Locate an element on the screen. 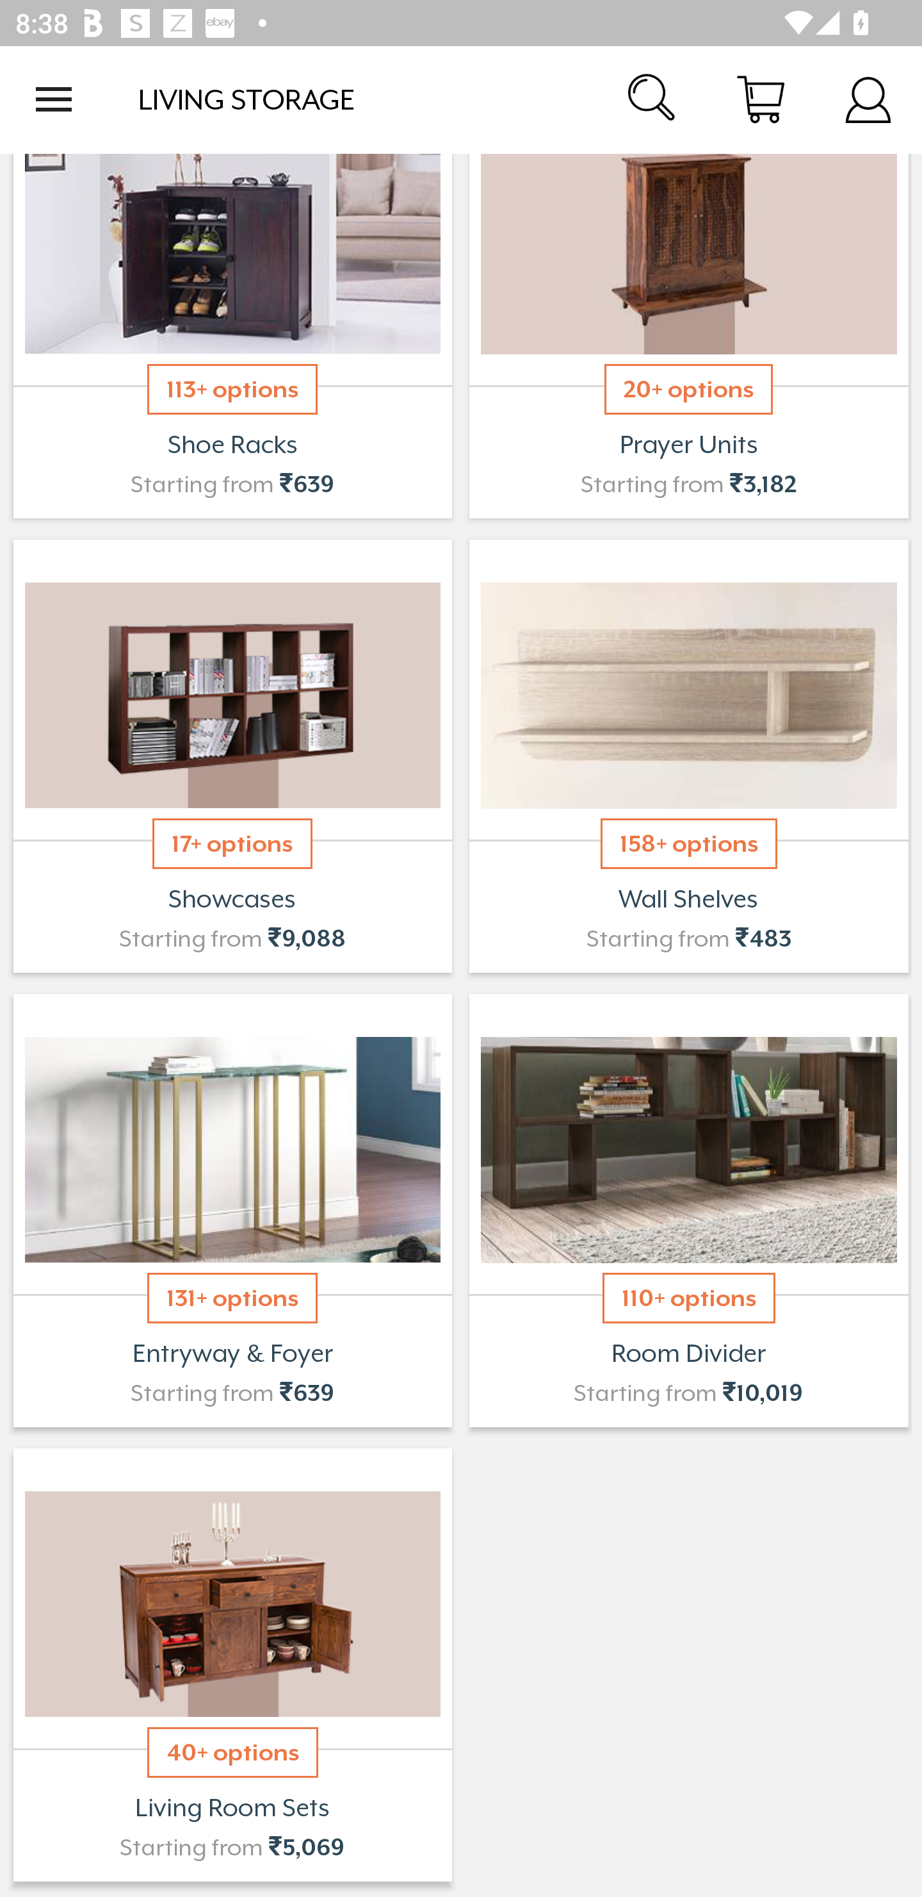  Account Details is located at coordinates (868, 99).